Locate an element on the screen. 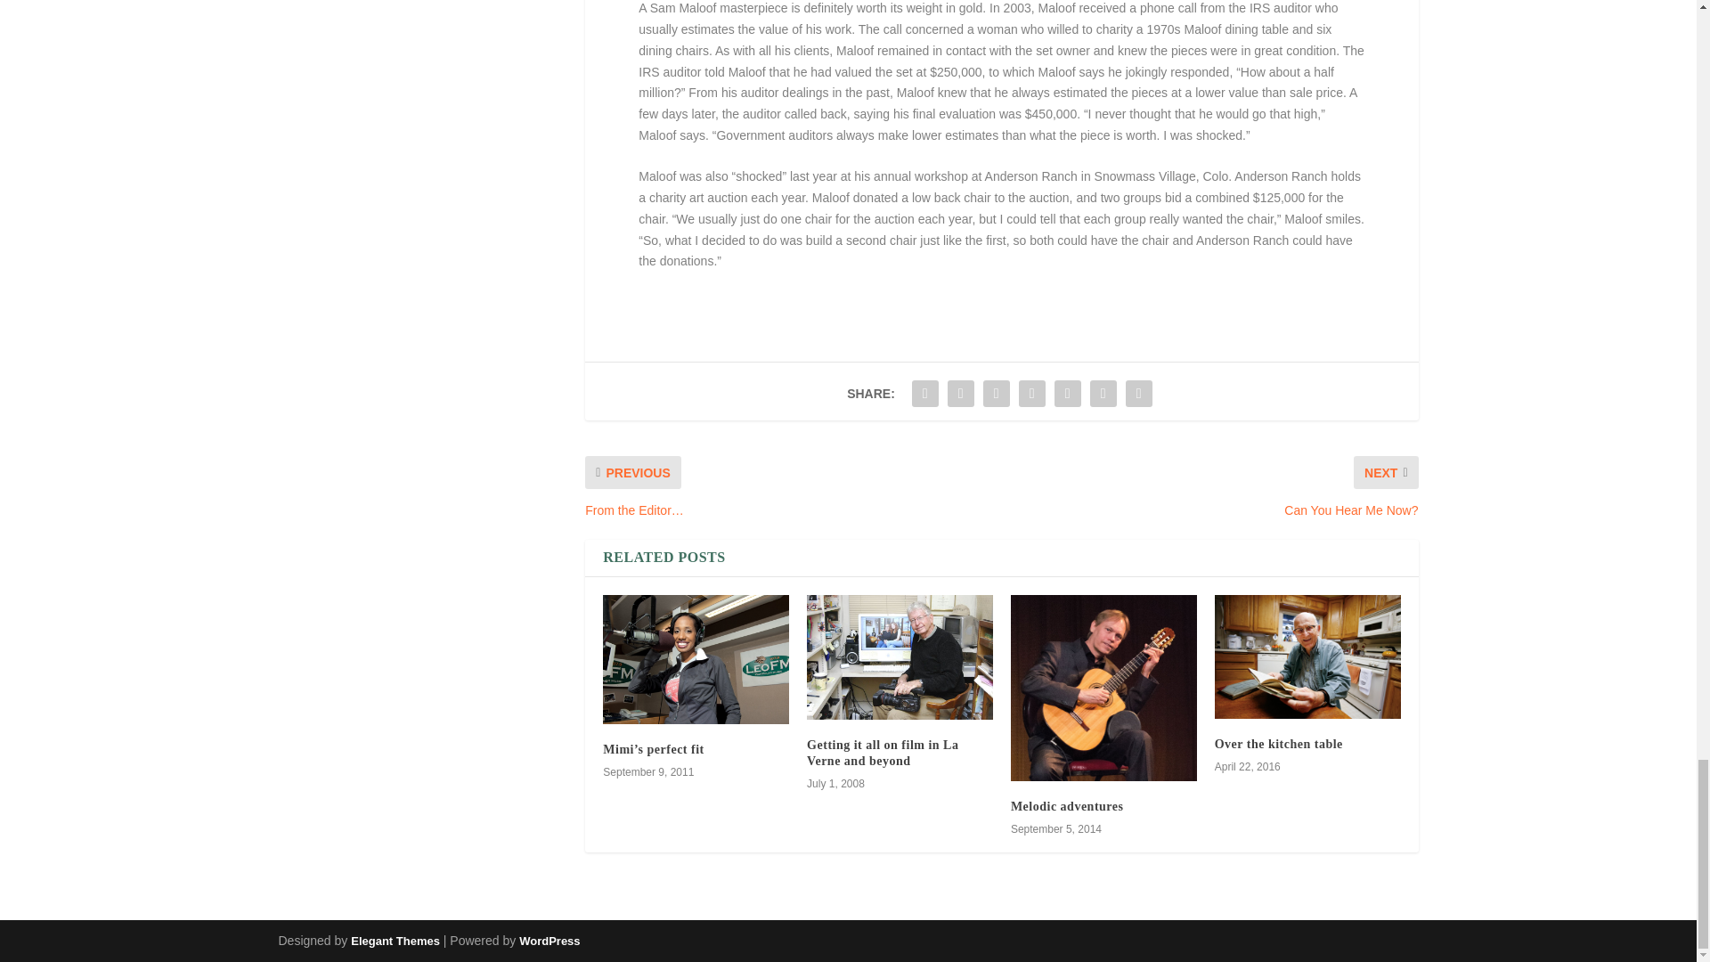 Image resolution: width=1710 pixels, height=962 pixels. Over the kitchen table is located at coordinates (1278, 745).